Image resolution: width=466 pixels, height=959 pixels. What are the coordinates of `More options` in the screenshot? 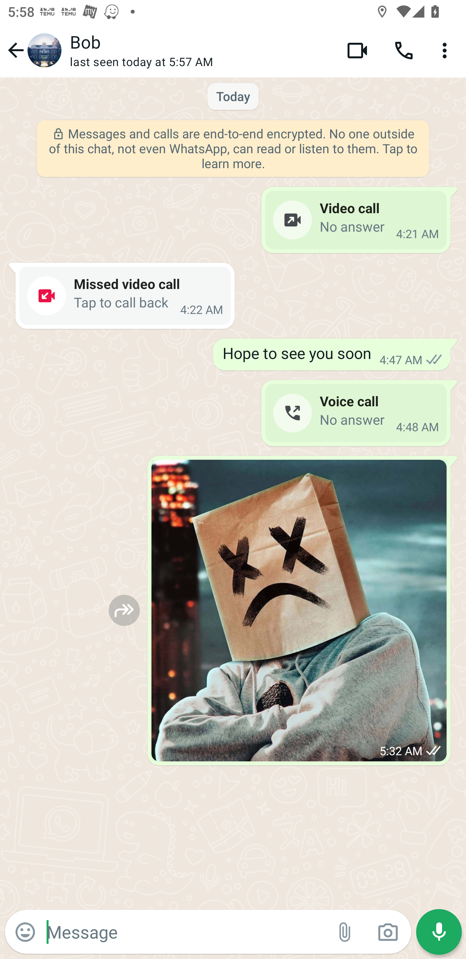 It's located at (447, 50).